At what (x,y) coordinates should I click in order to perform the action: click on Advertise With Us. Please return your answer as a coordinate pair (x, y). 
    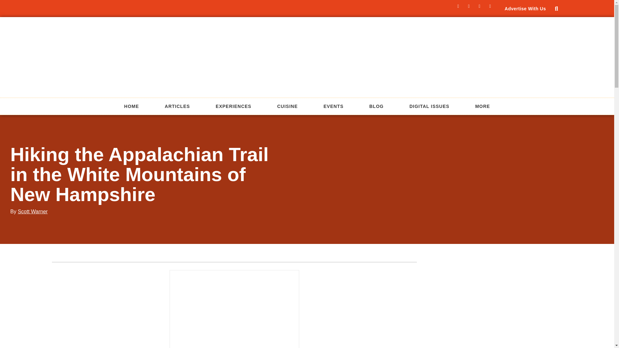
    Looking at the image, I should click on (525, 8).